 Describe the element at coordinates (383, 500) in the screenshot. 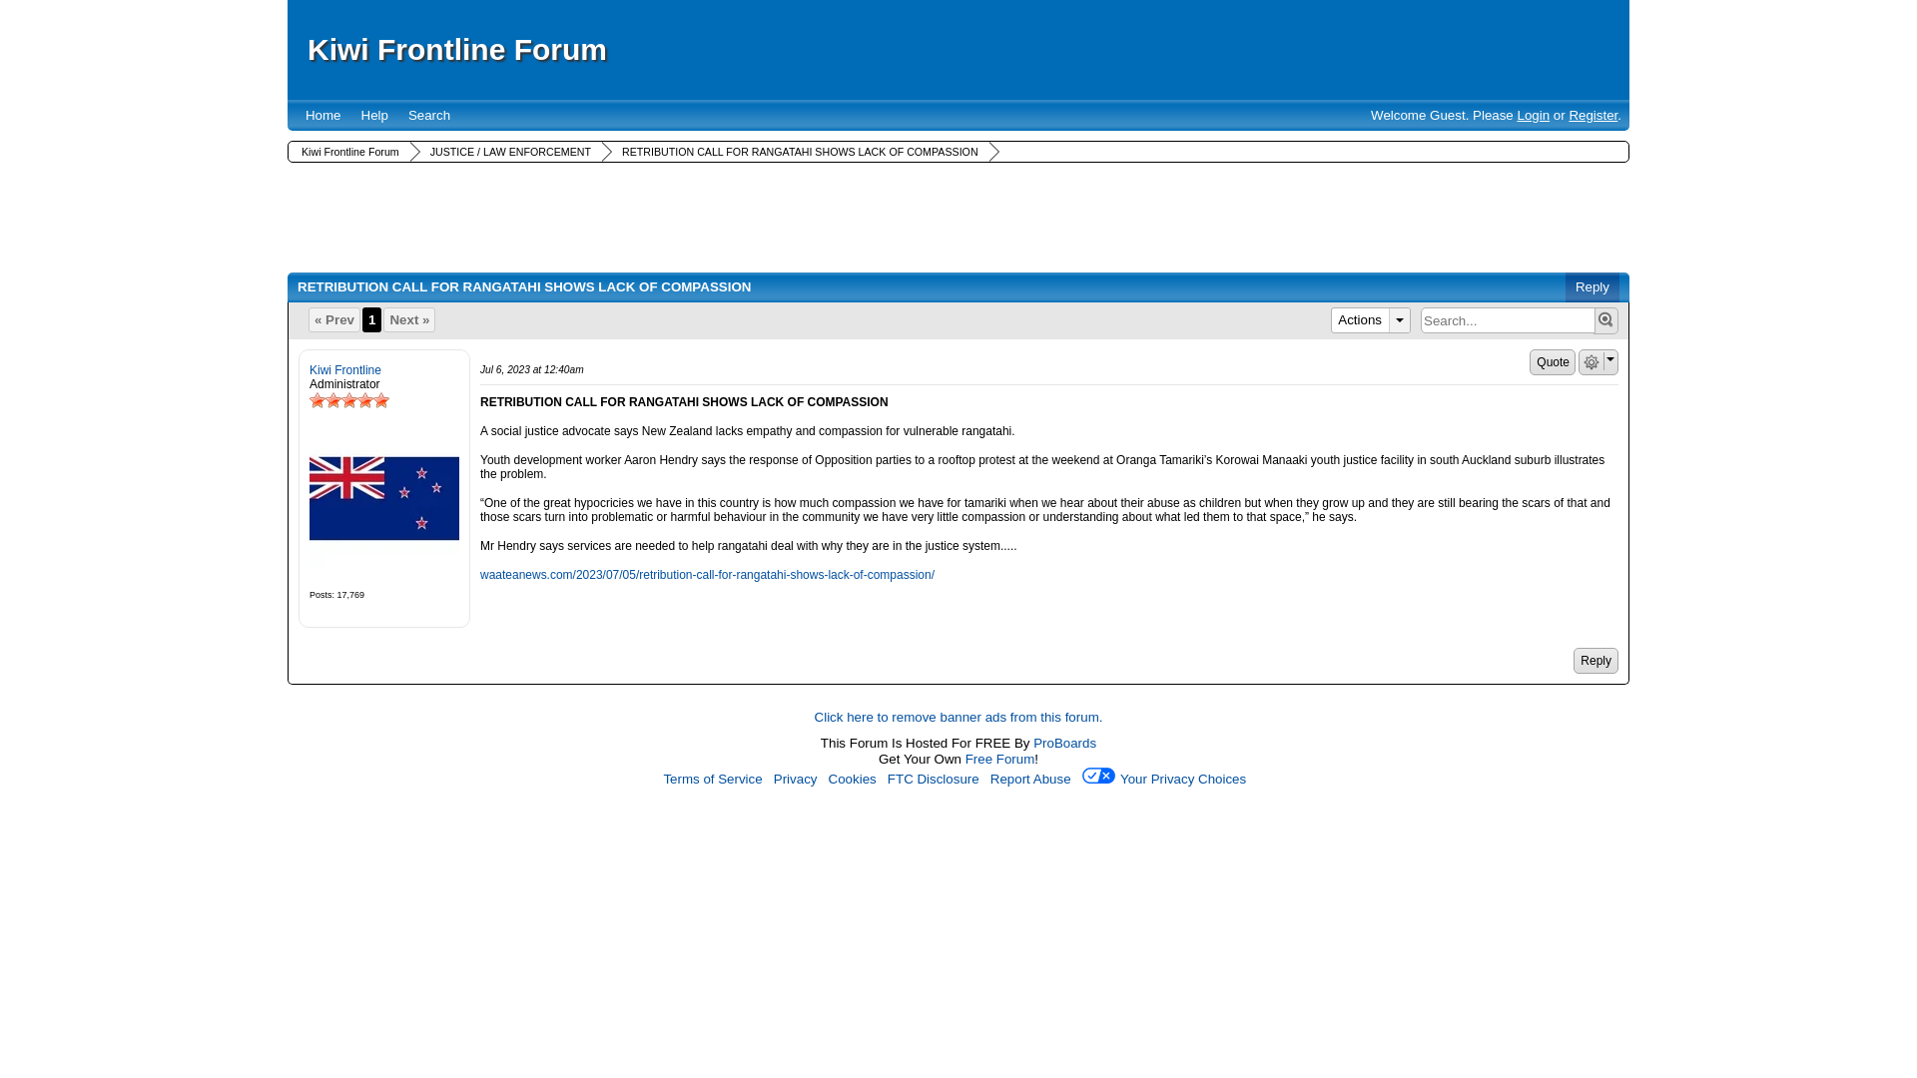

I see `Kiwi Frontline` at that location.